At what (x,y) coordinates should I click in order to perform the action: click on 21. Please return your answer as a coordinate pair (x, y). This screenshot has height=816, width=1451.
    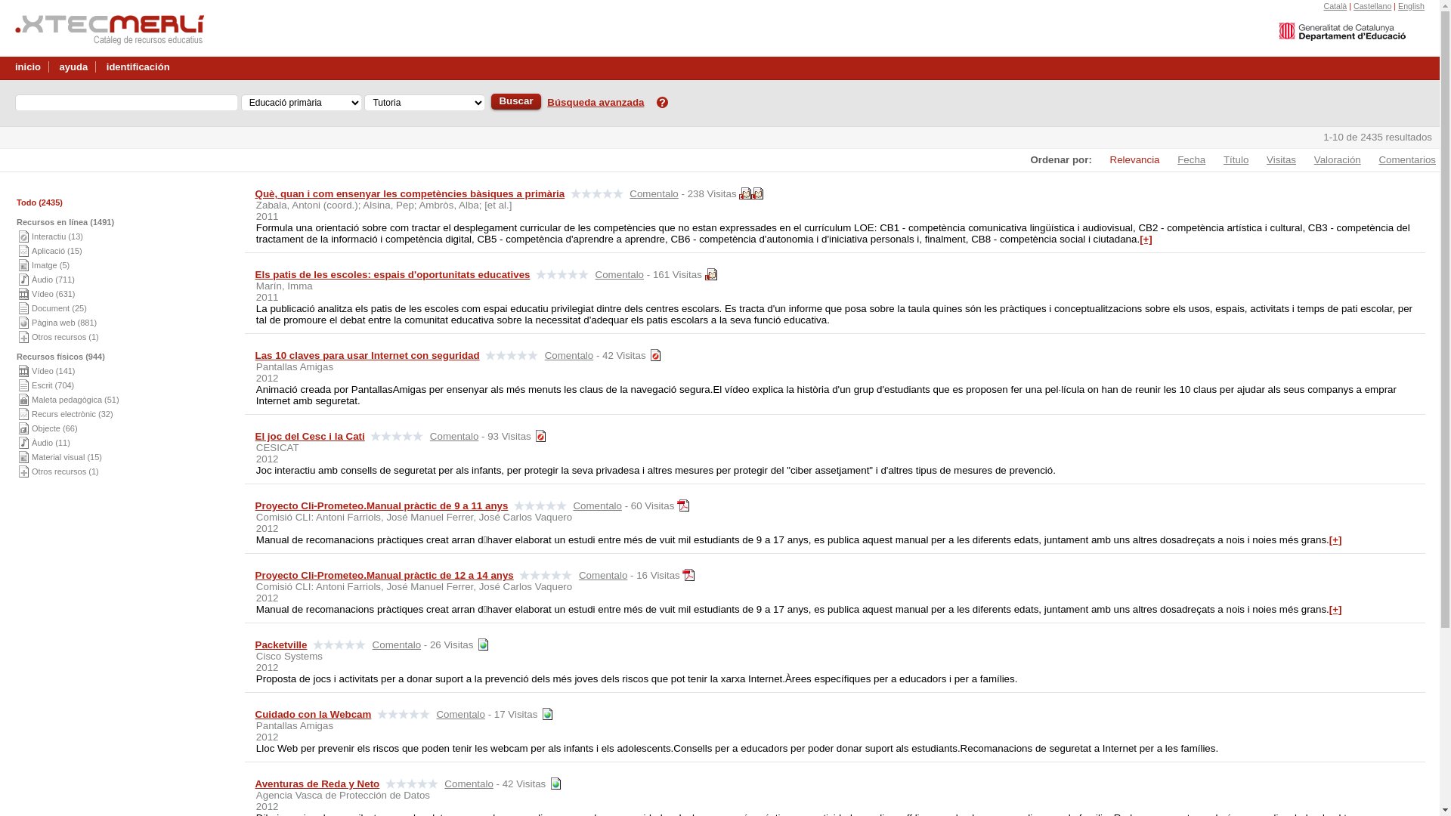
    Looking at the image, I should click on (482, 644).